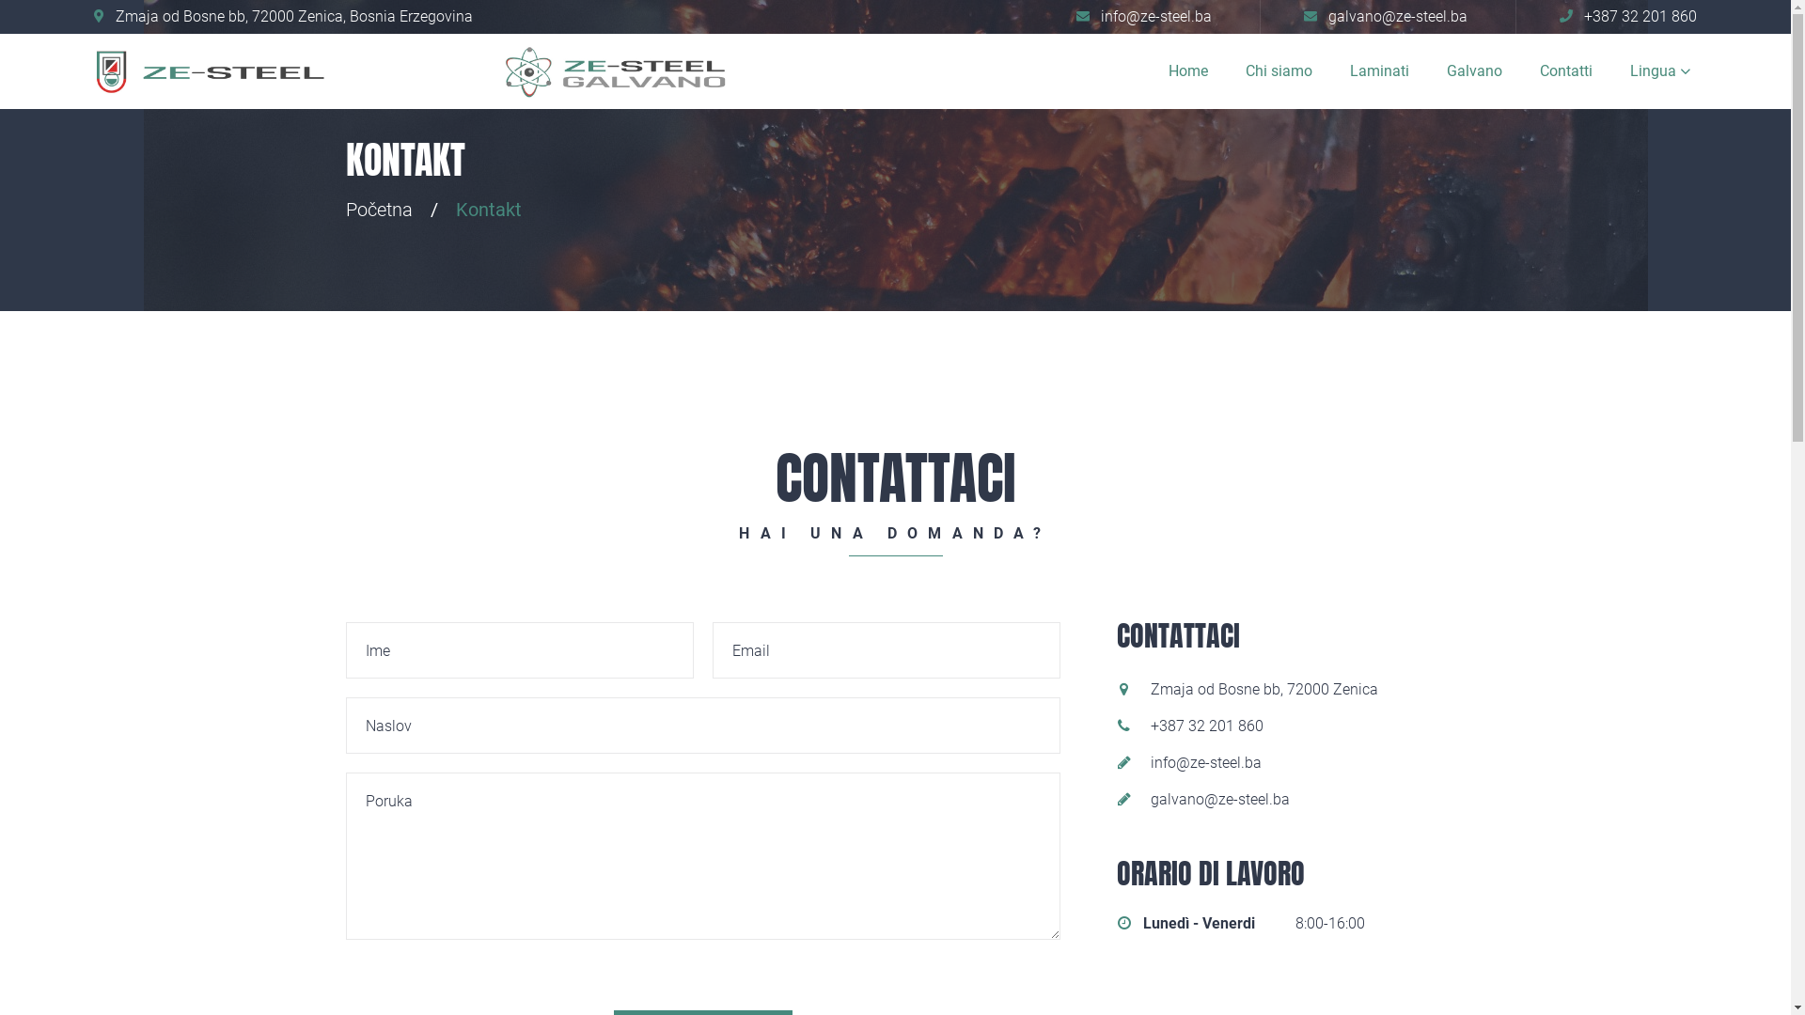 Image resolution: width=1805 pixels, height=1015 pixels. What do you see at coordinates (1566, 71) in the screenshot?
I see `Contatti` at bounding box center [1566, 71].